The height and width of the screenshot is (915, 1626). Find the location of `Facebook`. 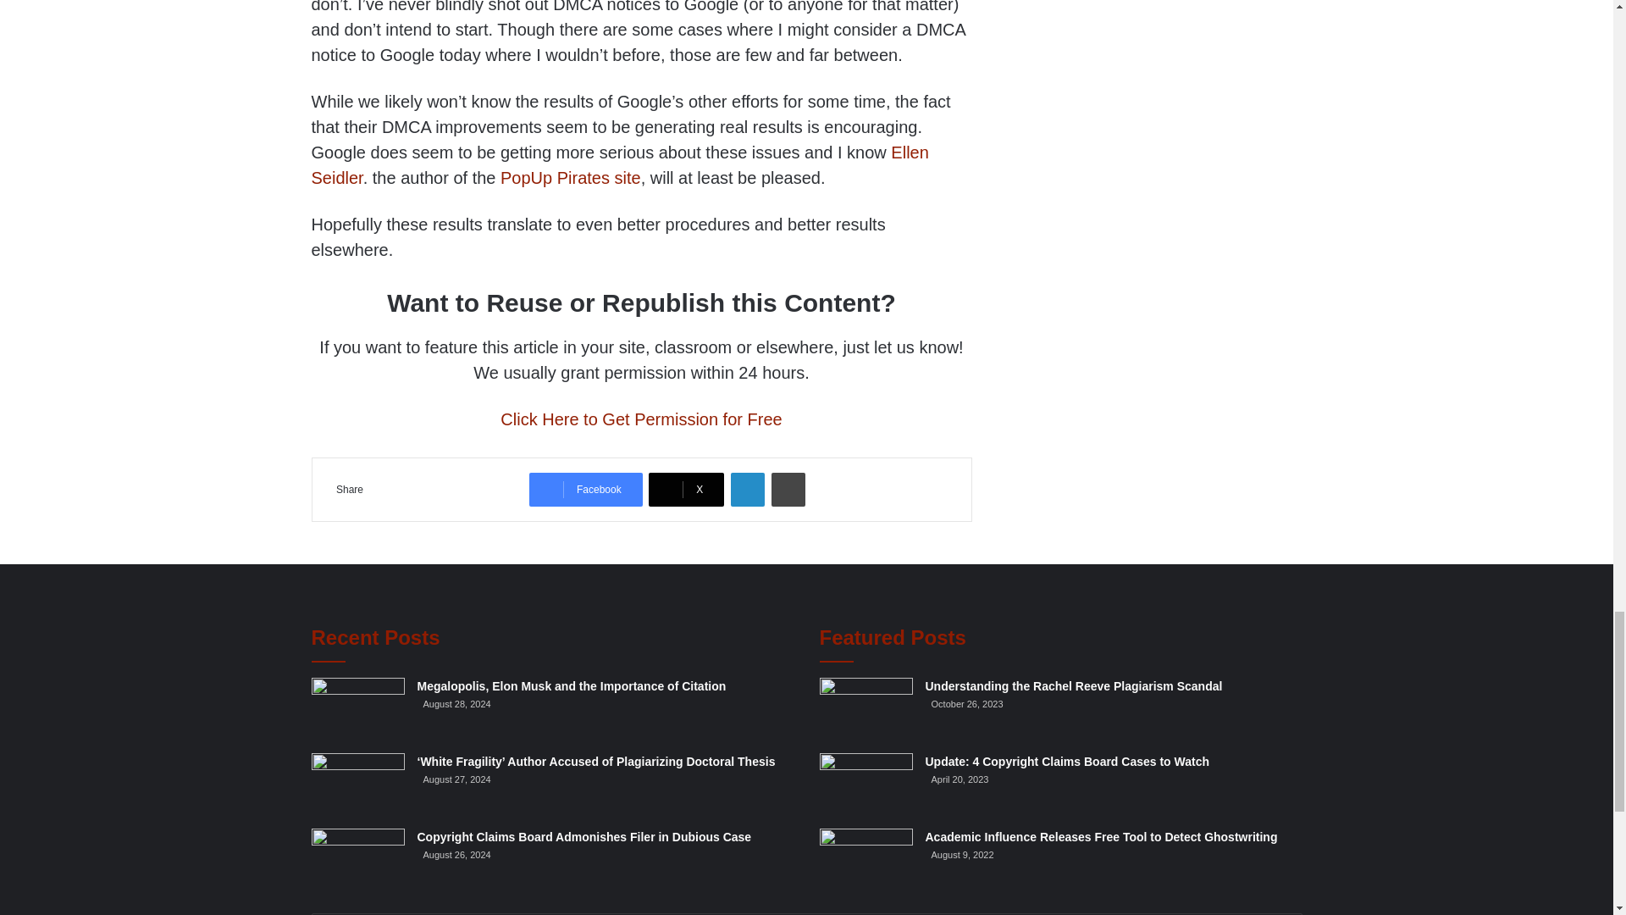

Facebook is located at coordinates (586, 490).